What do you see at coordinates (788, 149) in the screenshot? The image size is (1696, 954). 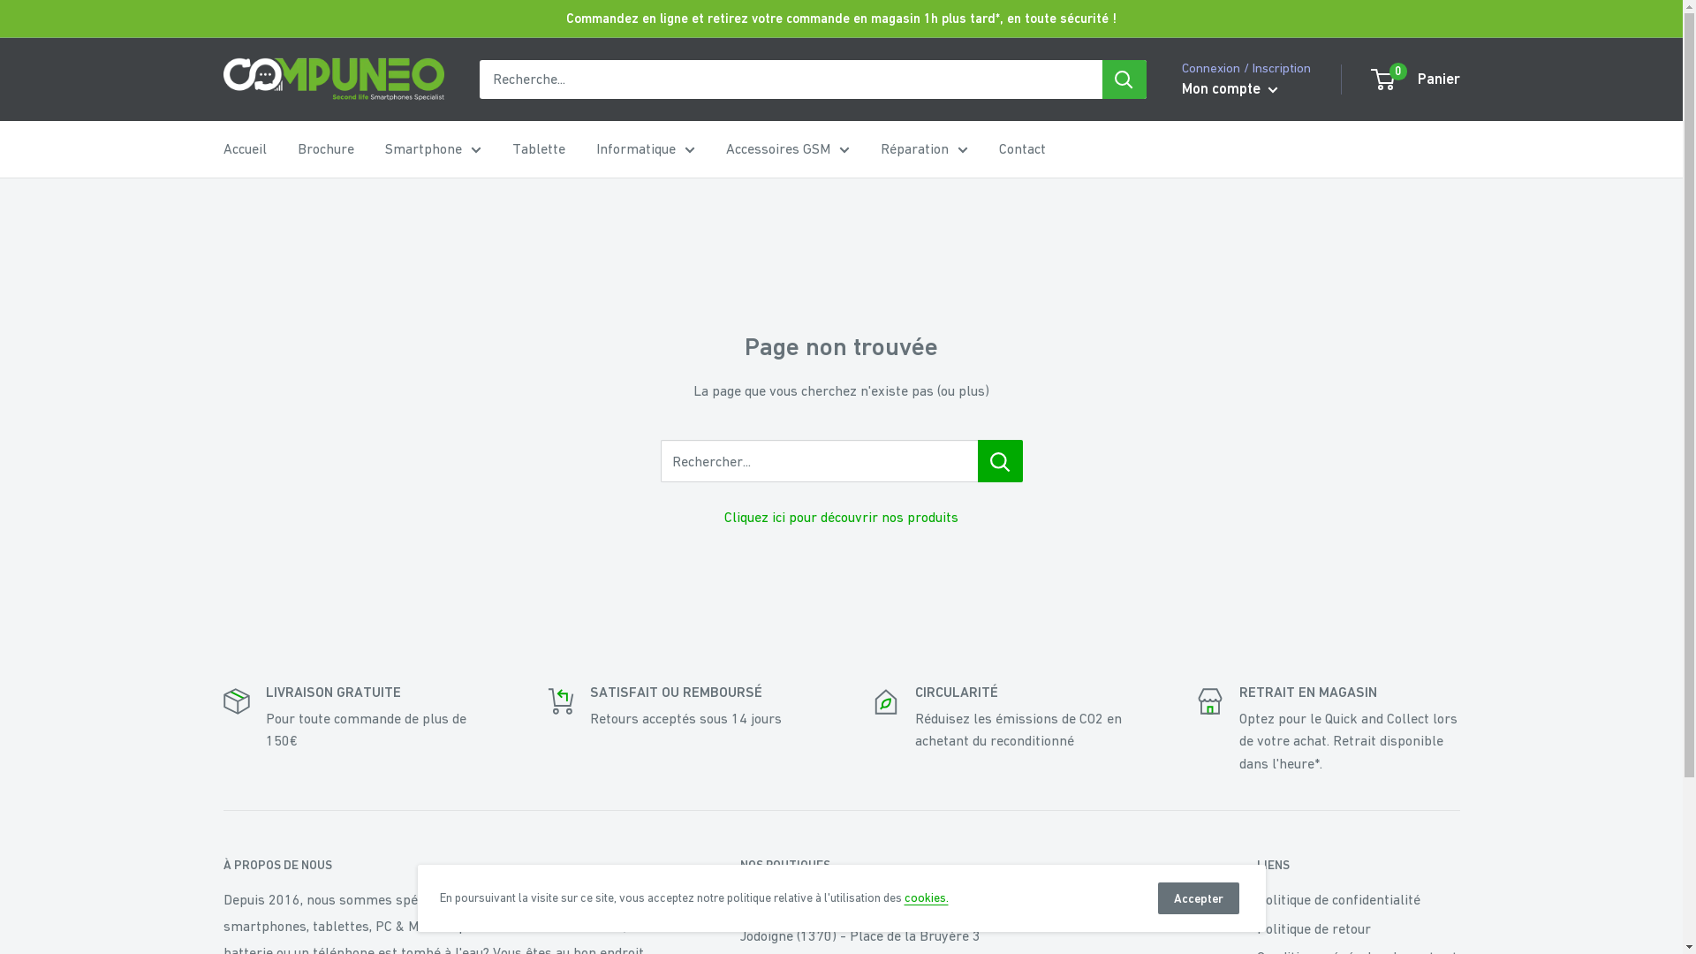 I see `Accessoires GSM` at bounding box center [788, 149].